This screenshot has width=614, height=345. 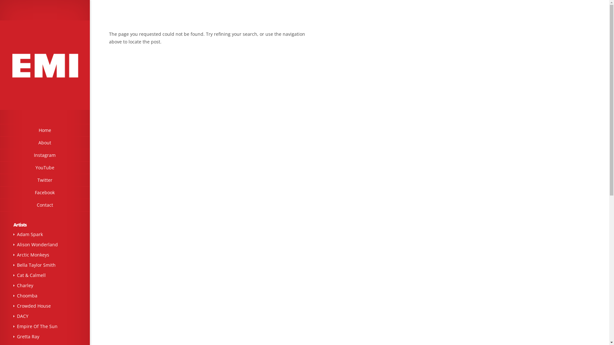 What do you see at coordinates (45, 205) in the screenshot?
I see `Contact` at bounding box center [45, 205].